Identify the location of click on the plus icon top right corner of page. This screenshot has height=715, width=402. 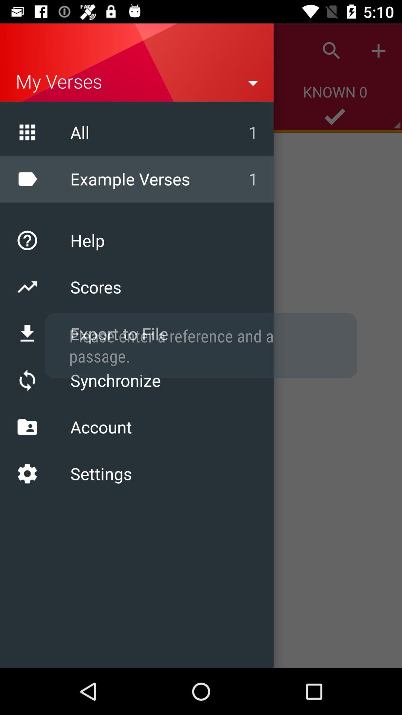
(378, 51).